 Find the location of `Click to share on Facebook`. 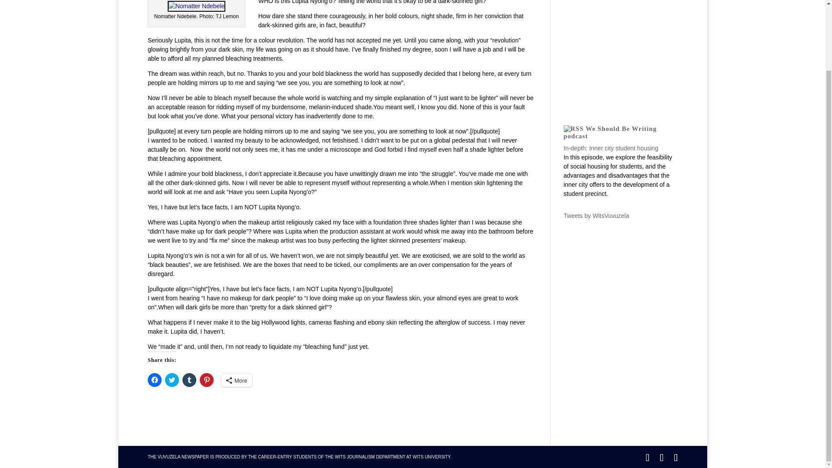

Click to share on Facebook is located at coordinates (154, 380).